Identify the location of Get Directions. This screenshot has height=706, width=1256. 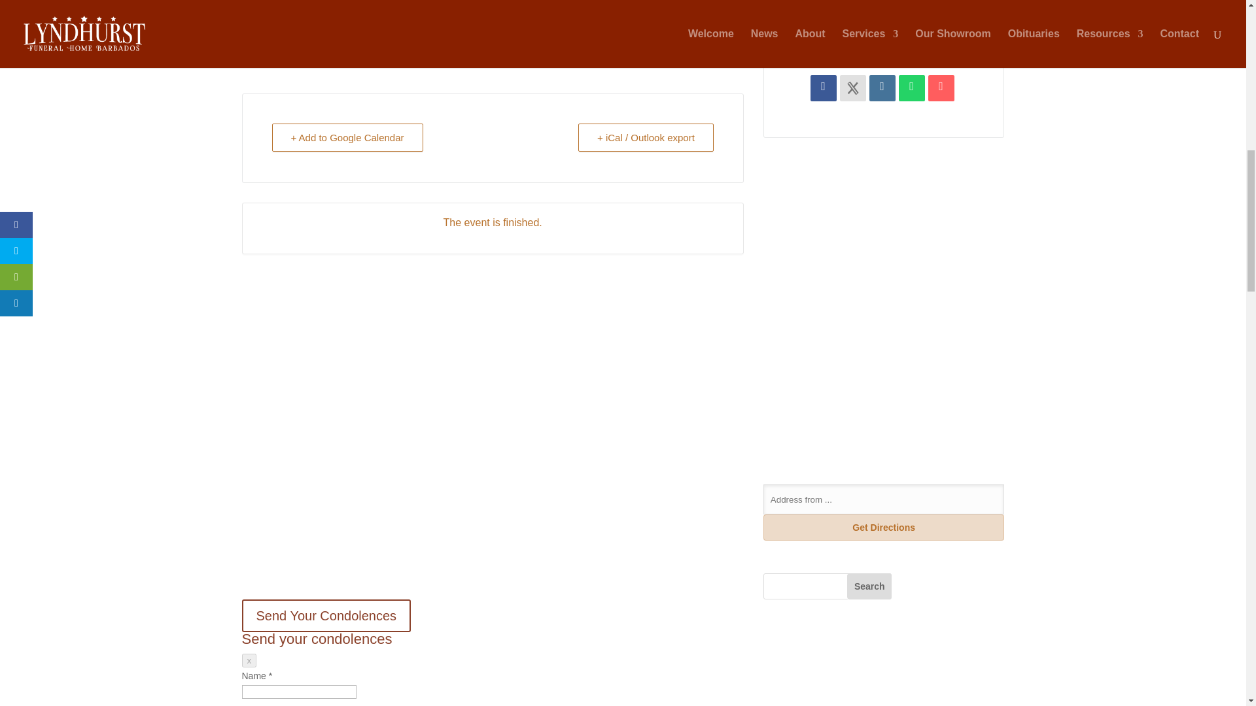
(884, 528).